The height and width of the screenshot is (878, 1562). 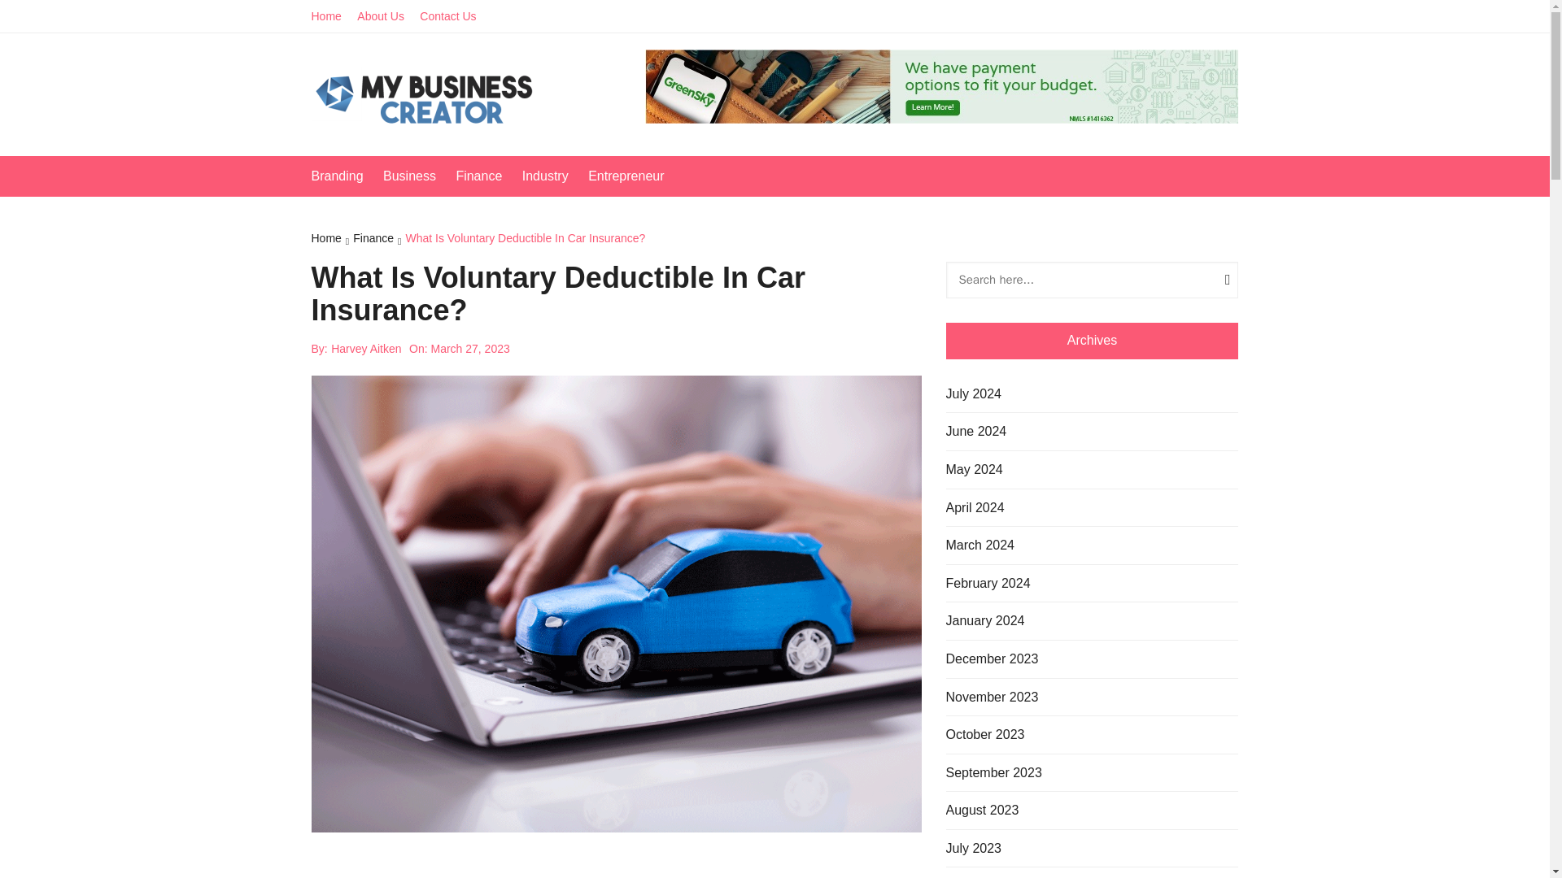 I want to click on October 2023, so click(x=984, y=735).